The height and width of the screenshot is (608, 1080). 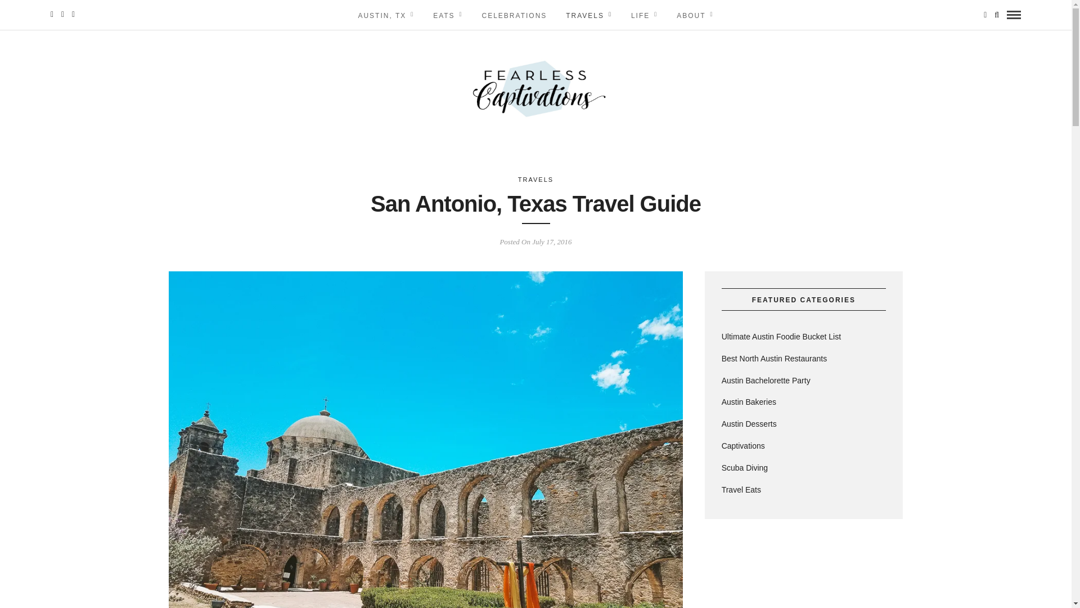 What do you see at coordinates (588, 15) in the screenshot?
I see `TRAVELS` at bounding box center [588, 15].